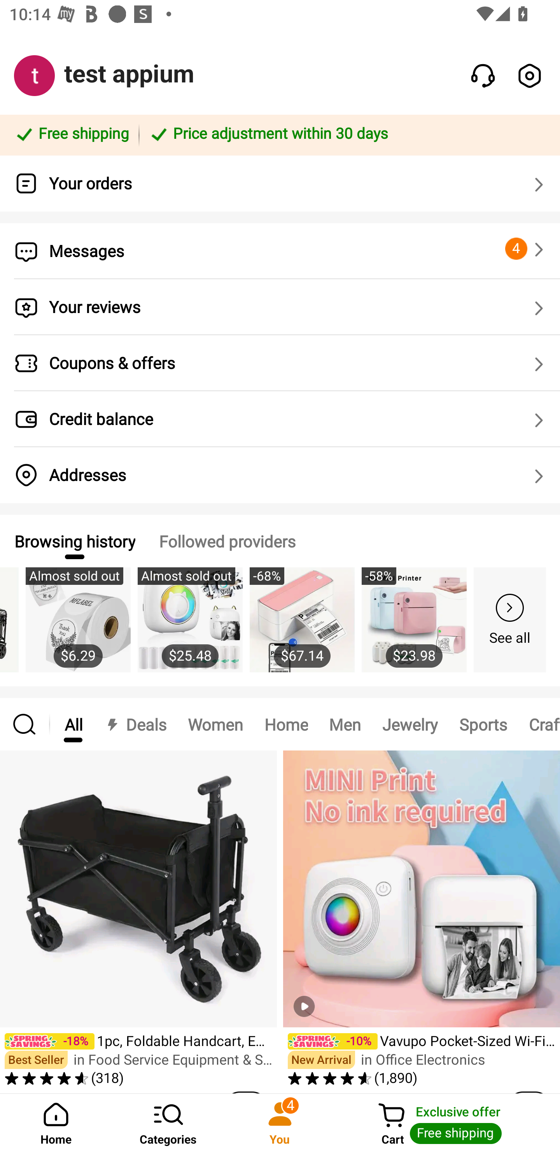 The width and height of the screenshot is (560, 1151). Describe the element at coordinates (280, 419) in the screenshot. I see `Credit balance` at that location.